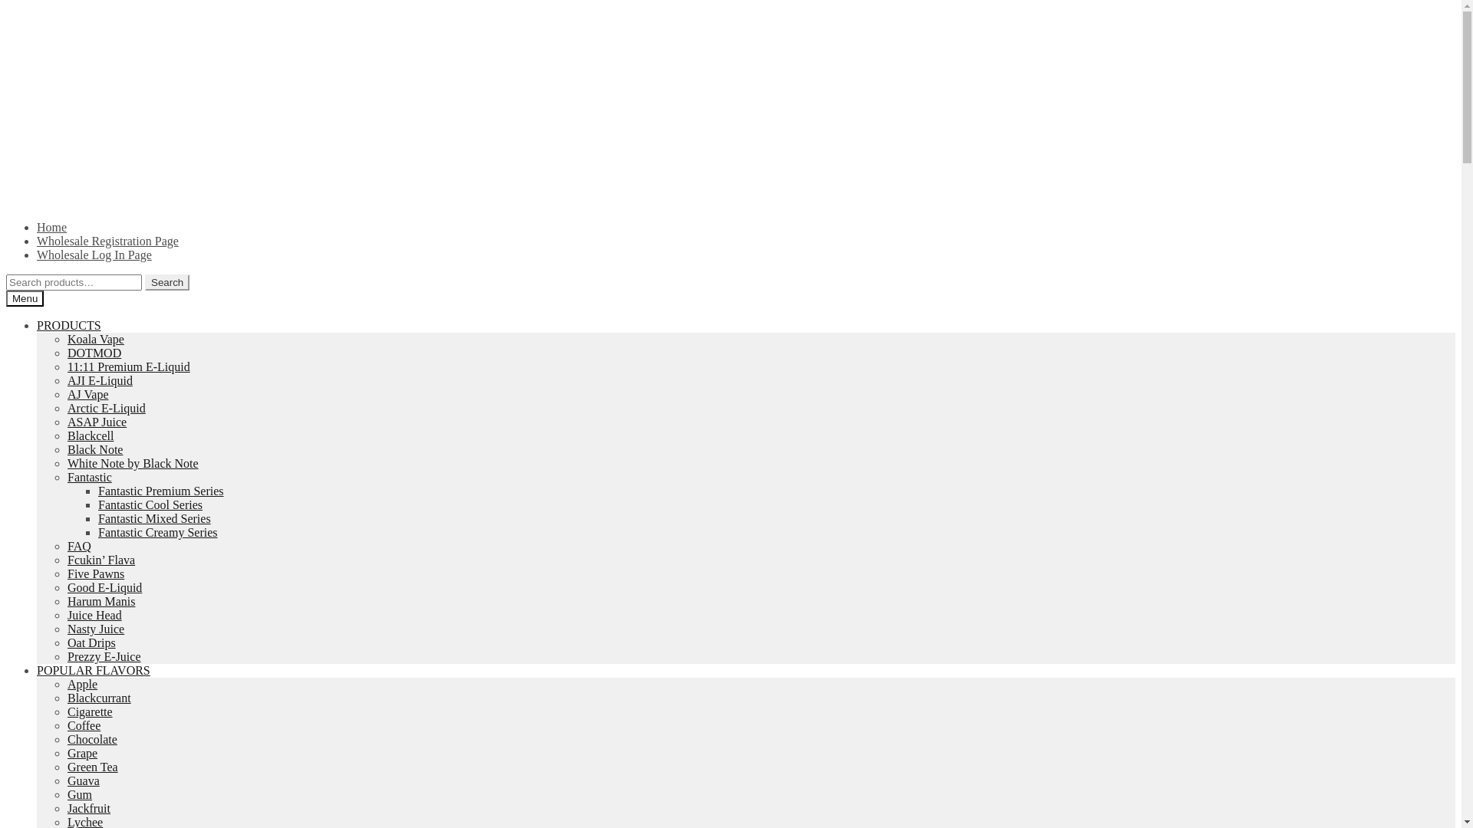  Describe the element at coordinates (95, 615) in the screenshot. I see `Juice Head` at that location.